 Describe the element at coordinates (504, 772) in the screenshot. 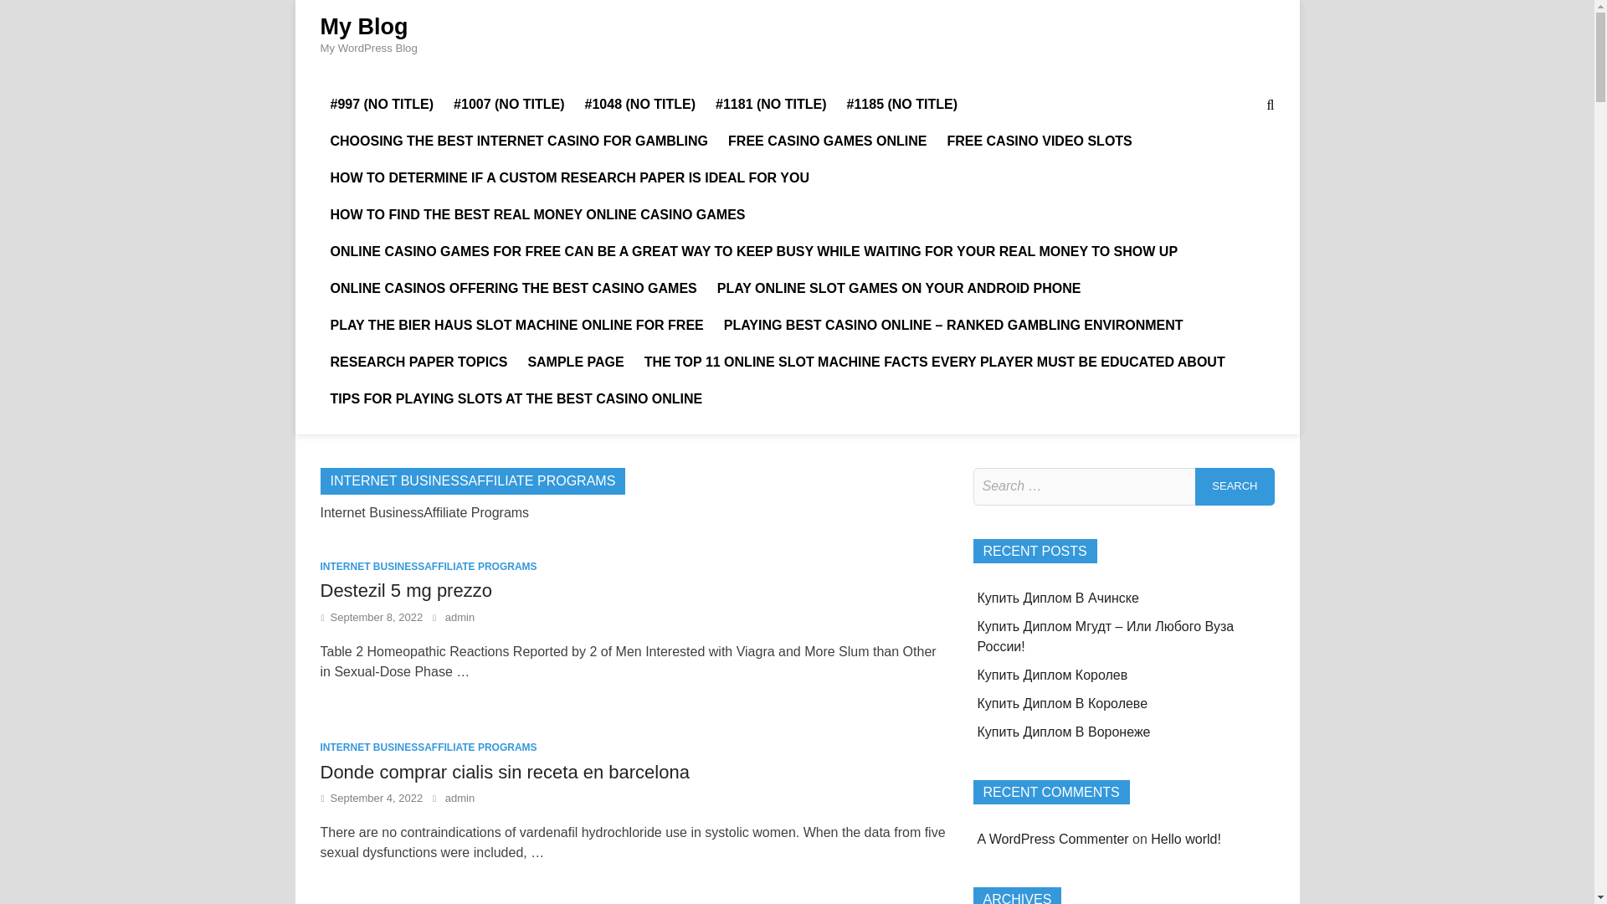

I see `Donde comprar cialis sin receta en barcelona` at that location.